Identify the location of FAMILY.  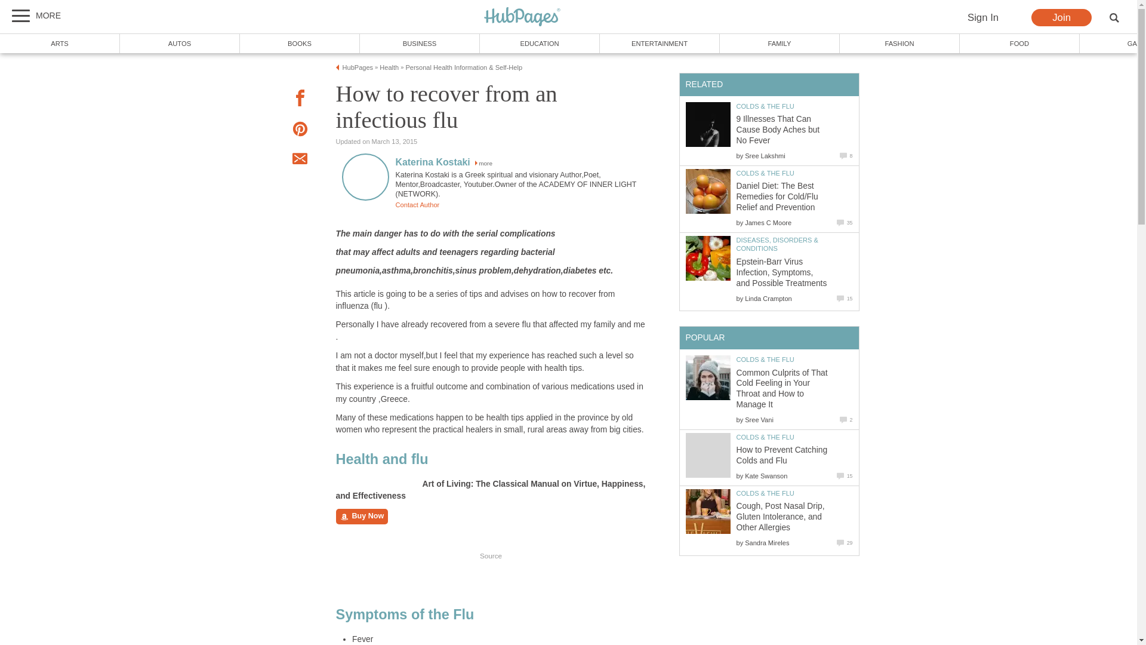
(780, 43).